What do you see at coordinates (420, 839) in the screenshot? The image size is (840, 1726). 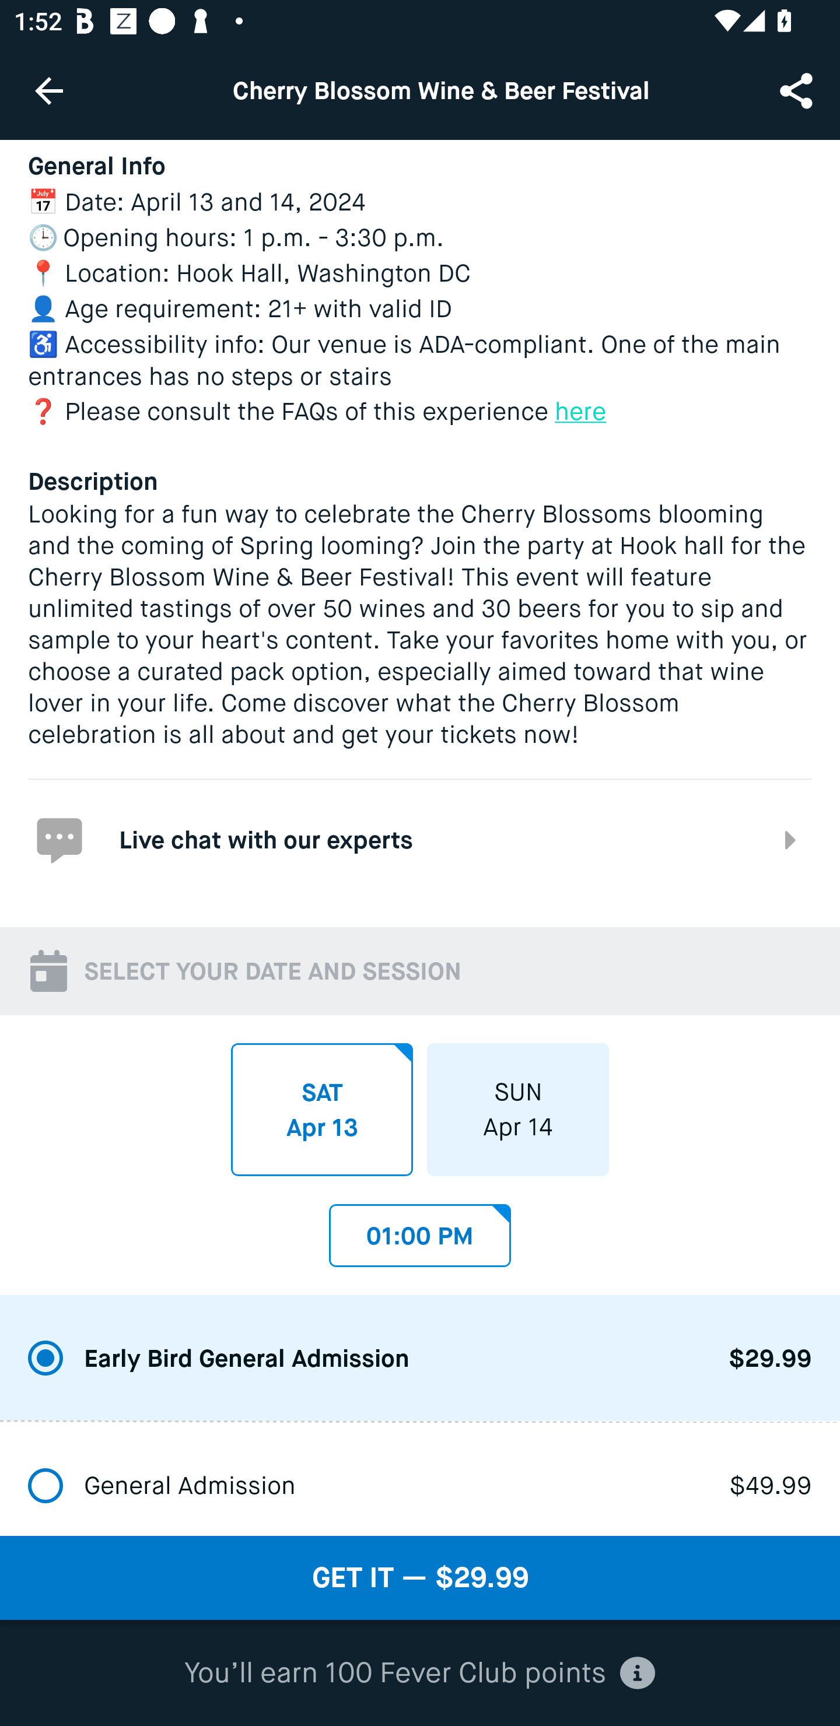 I see `Live chat with our experts` at bounding box center [420, 839].